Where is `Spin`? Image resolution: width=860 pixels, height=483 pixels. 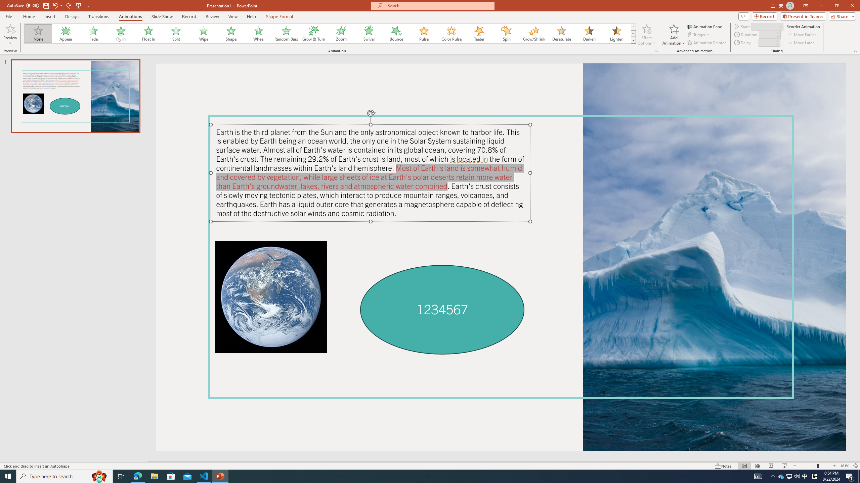
Spin is located at coordinates (506, 34).